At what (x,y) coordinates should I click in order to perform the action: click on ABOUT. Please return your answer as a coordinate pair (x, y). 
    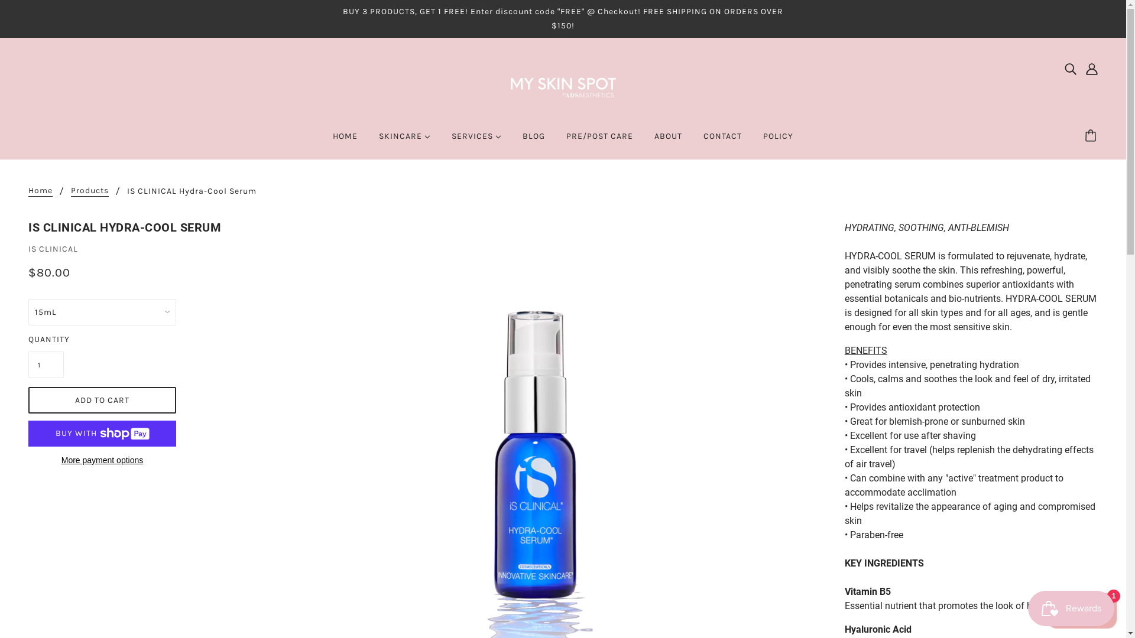
    Looking at the image, I should click on (668, 141).